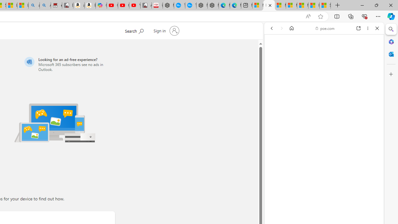 This screenshot has width=398, height=224. What do you see at coordinates (134, 30) in the screenshot?
I see `Search Microsoft.com` at bounding box center [134, 30].